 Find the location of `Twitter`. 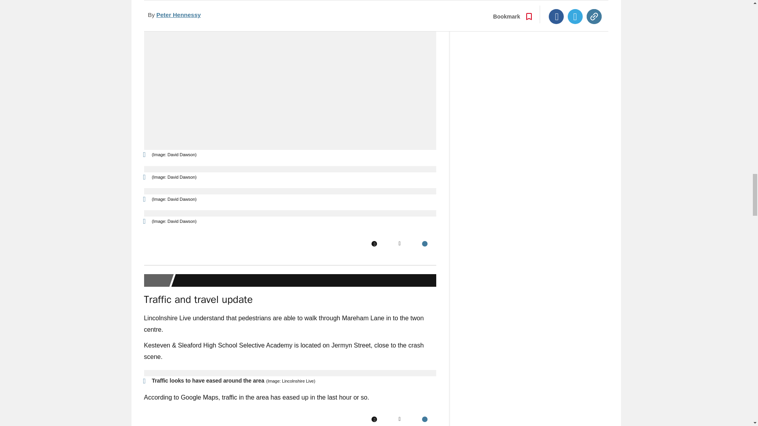

Twitter is located at coordinates (400, 419).